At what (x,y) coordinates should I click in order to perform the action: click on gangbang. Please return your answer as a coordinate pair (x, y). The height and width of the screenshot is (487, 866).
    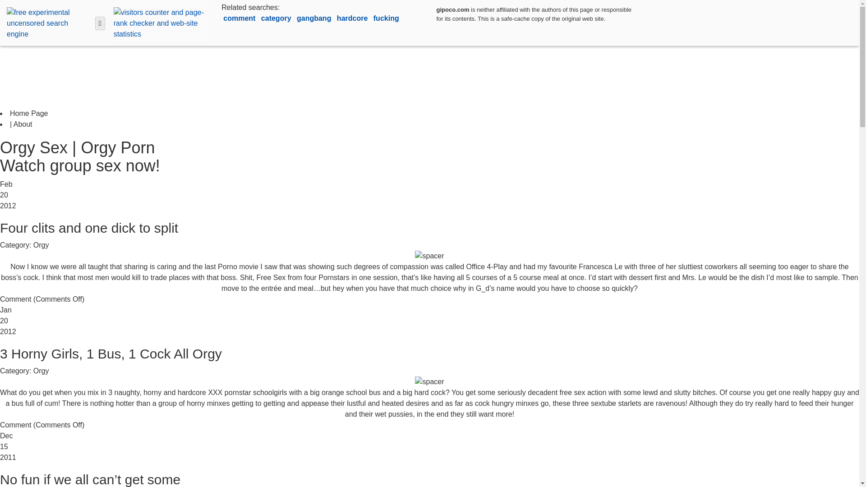
    Looking at the image, I should click on (315, 18).